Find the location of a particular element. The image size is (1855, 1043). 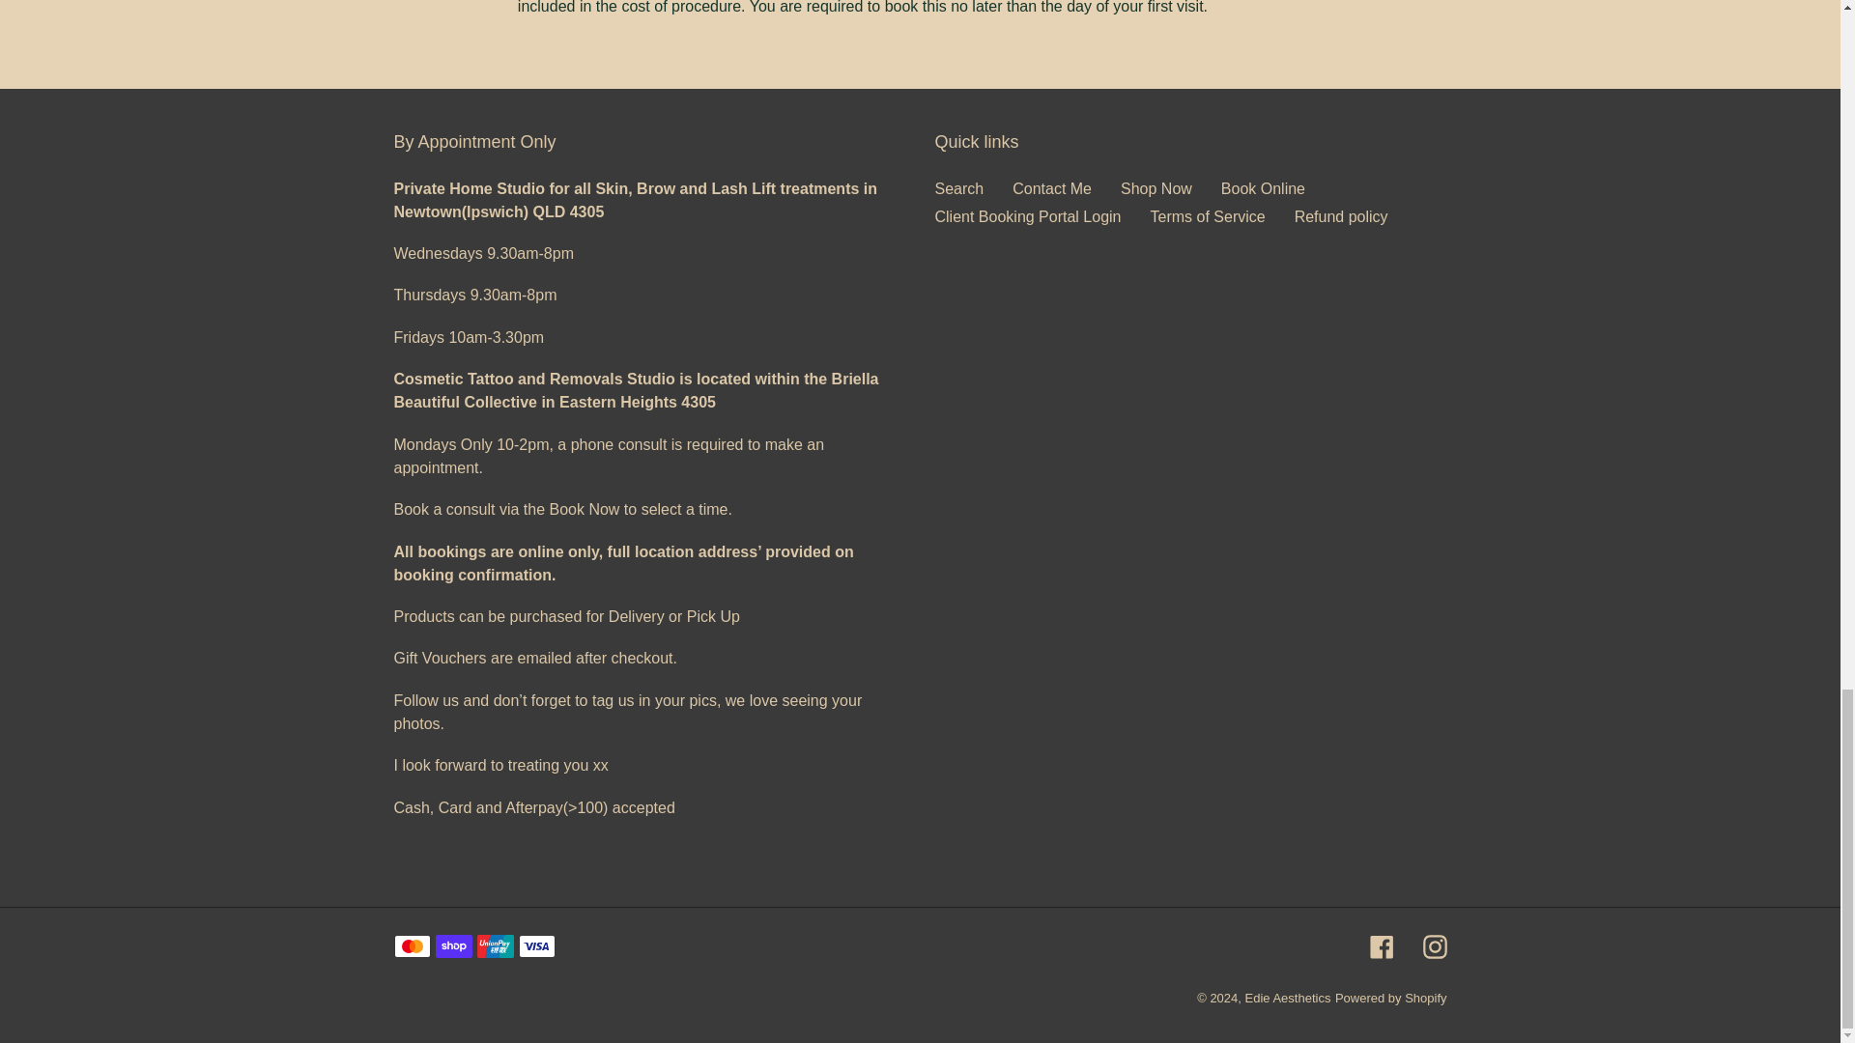

Contact Me is located at coordinates (1052, 188).